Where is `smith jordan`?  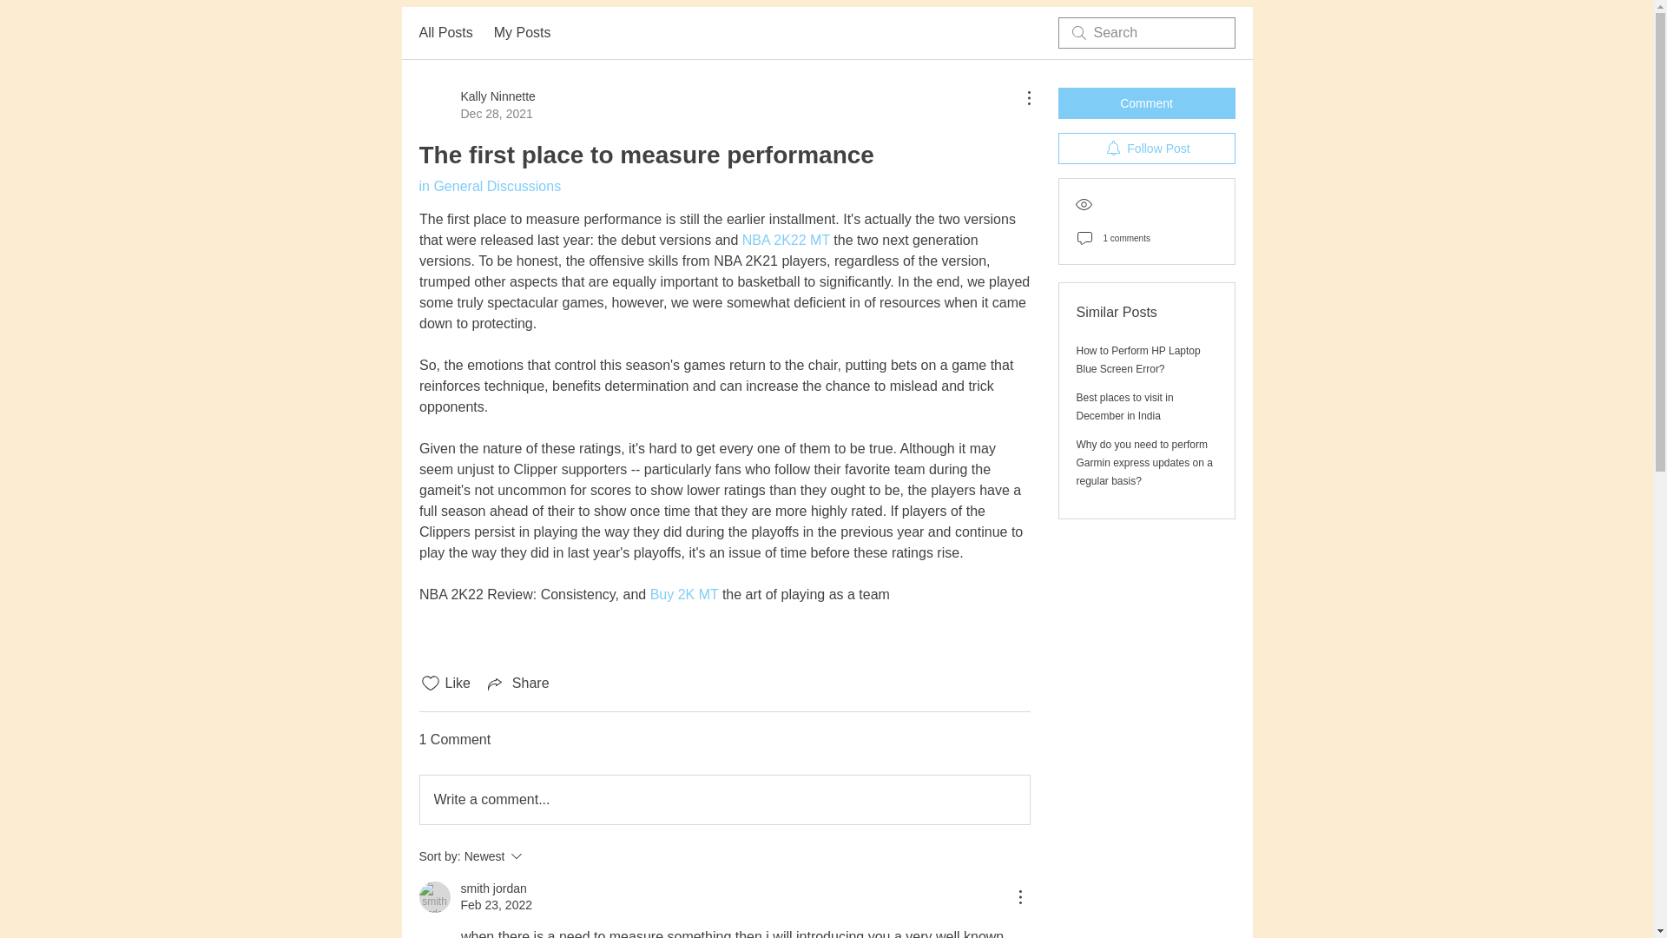 smith jordan is located at coordinates (540, 856).